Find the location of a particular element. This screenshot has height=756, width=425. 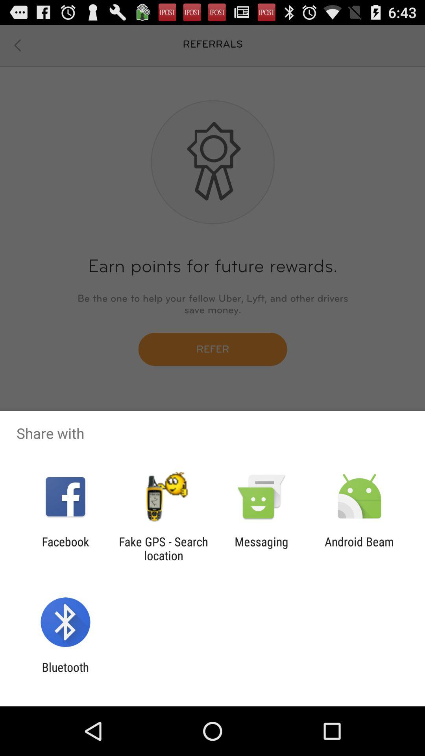

turn off the item to the right of the facebook app is located at coordinates (163, 548).